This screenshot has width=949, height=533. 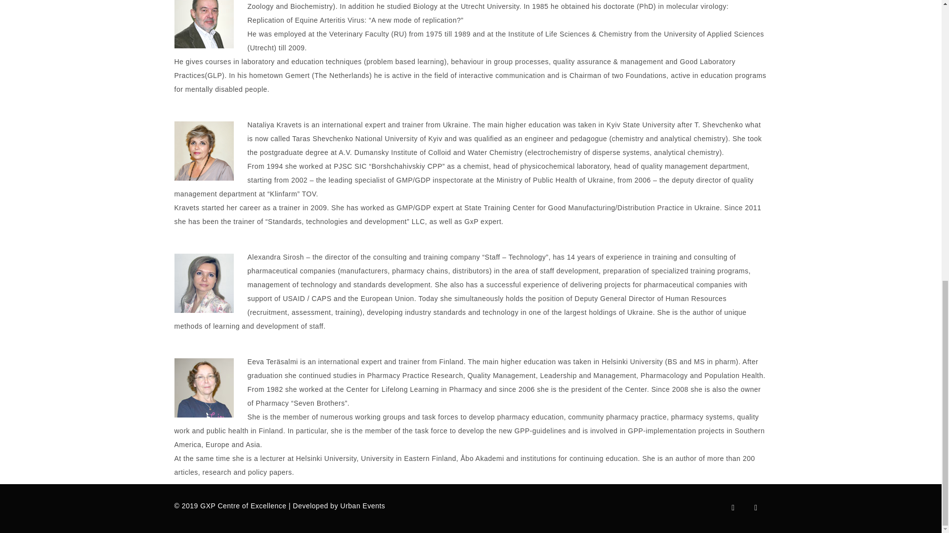 What do you see at coordinates (363, 505) in the screenshot?
I see `Urban Events` at bounding box center [363, 505].